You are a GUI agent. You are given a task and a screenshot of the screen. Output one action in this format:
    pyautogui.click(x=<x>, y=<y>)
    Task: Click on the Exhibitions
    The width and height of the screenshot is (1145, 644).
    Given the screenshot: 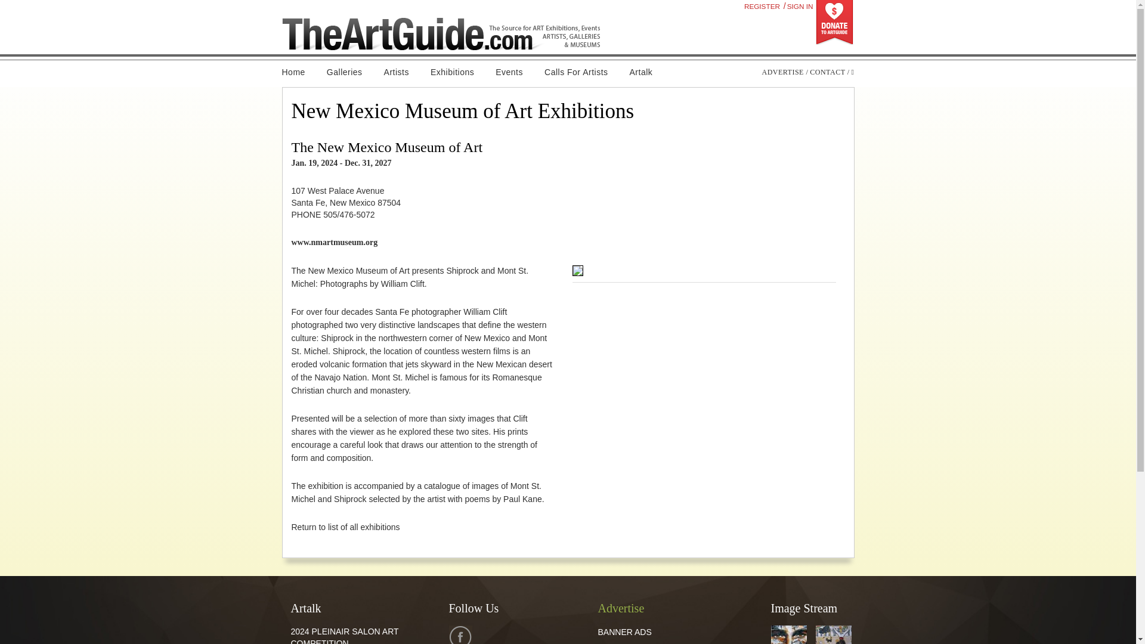 What is the action you would take?
    pyautogui.click(x=452, y=72)
    